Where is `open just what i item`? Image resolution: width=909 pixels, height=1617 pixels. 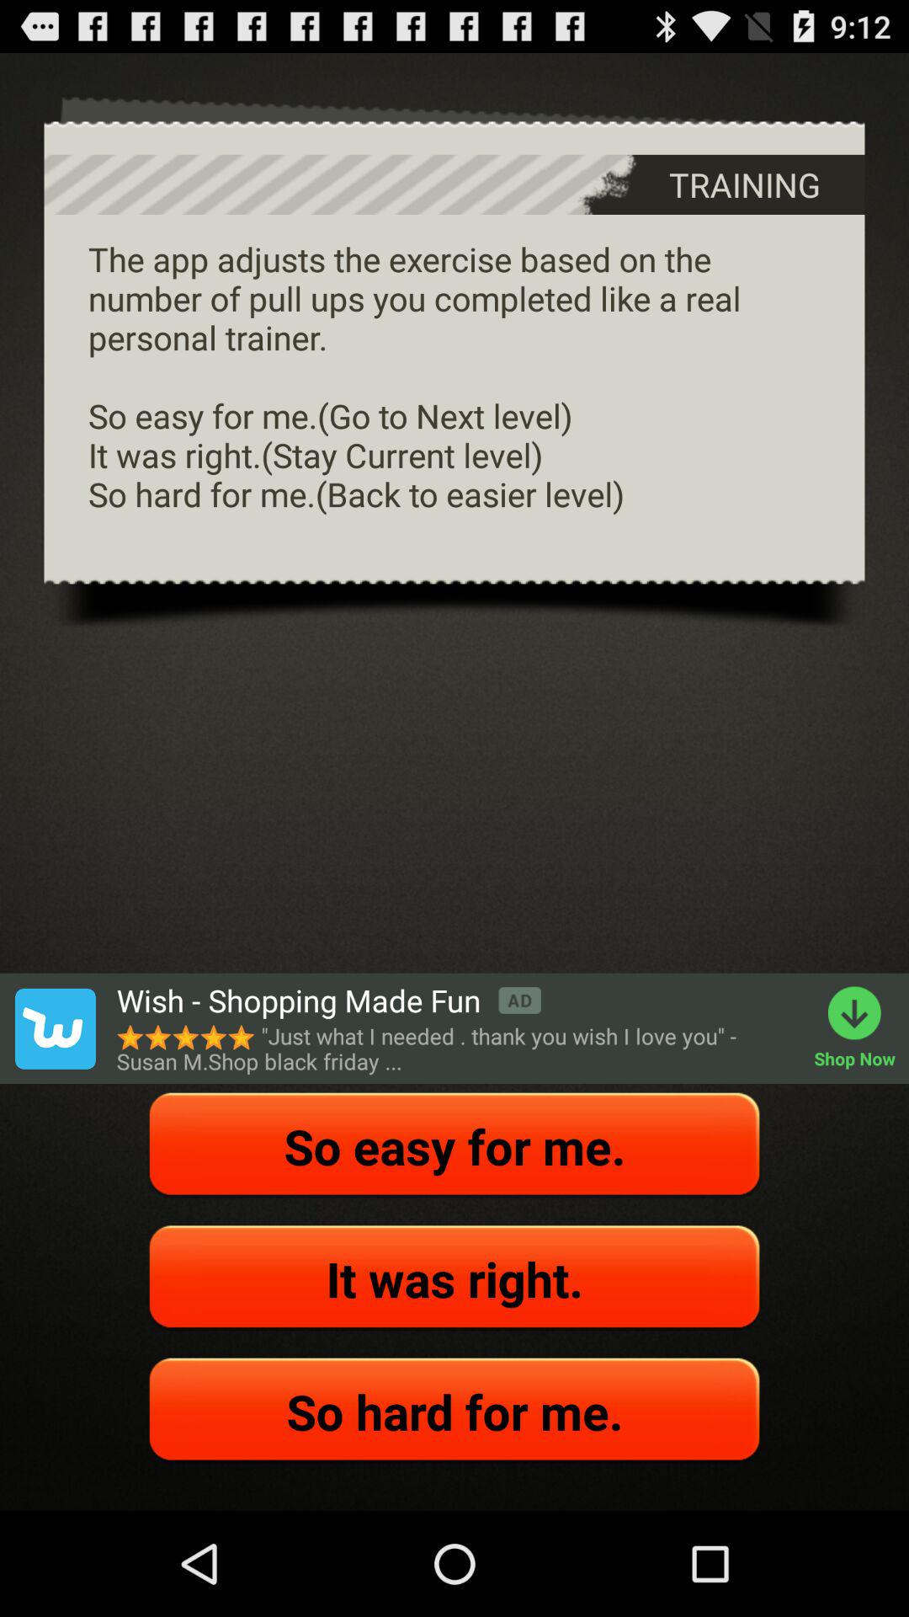
open just what i item is located at coordinates (456, 1049).